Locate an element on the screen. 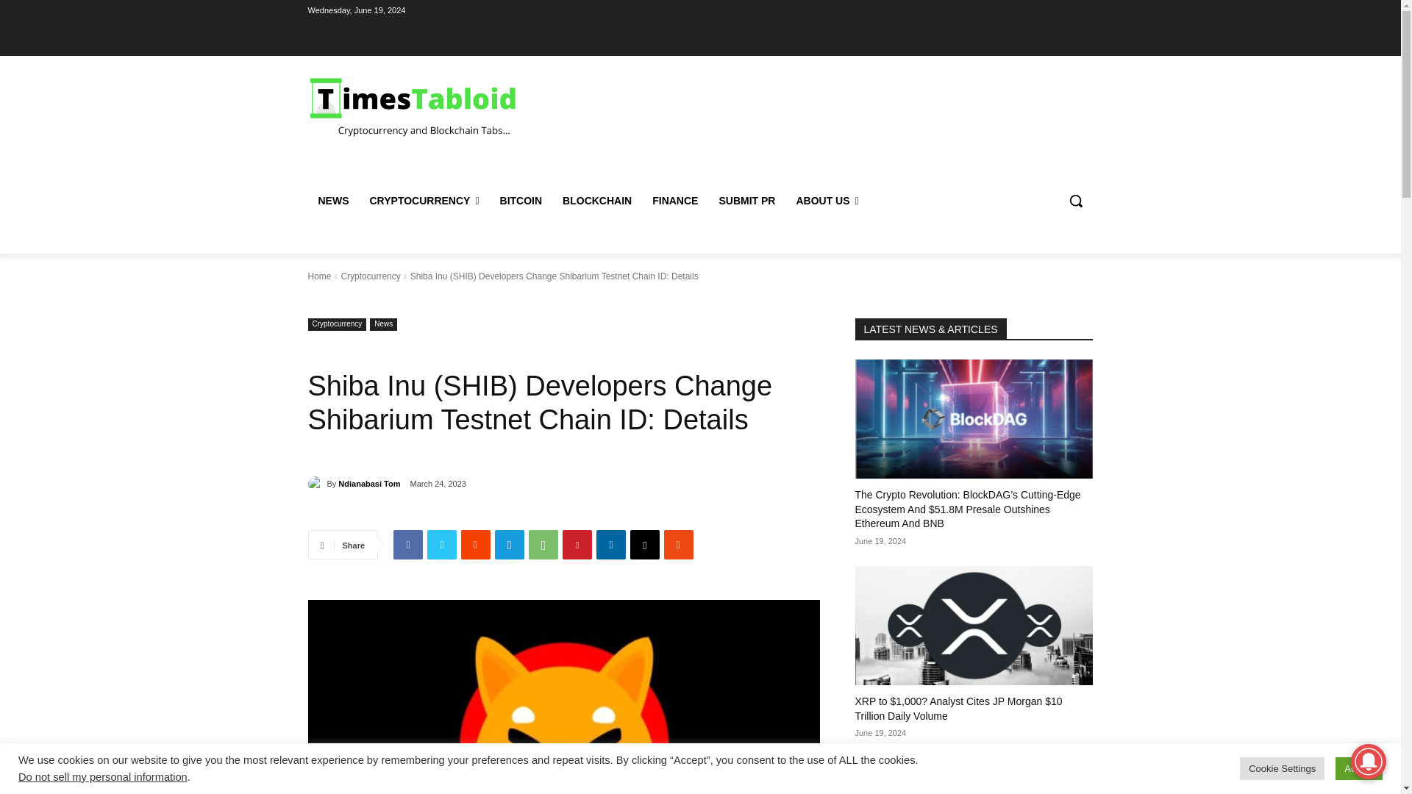  View all posts in Cryptocurrency is located at coordinates (369, 276).